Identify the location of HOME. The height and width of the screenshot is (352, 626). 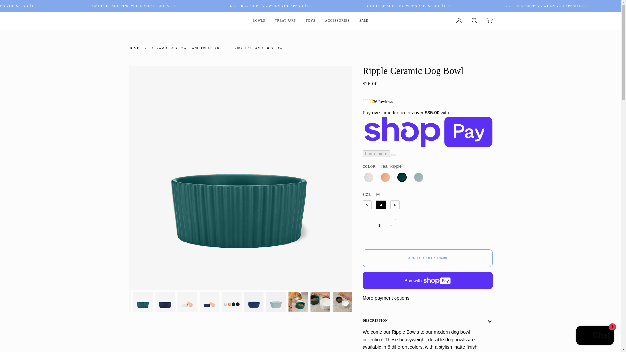
(135, 48).